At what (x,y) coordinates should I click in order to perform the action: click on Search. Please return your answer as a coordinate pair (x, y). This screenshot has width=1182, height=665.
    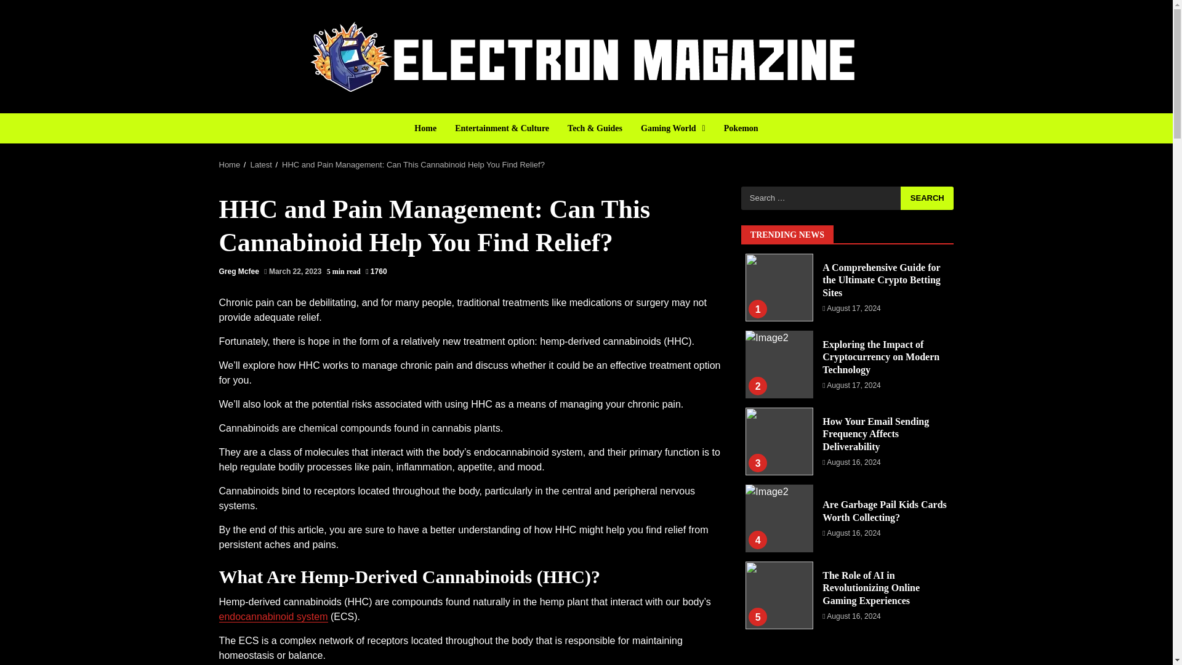
    Looking at the image, I should click on (927, 198).